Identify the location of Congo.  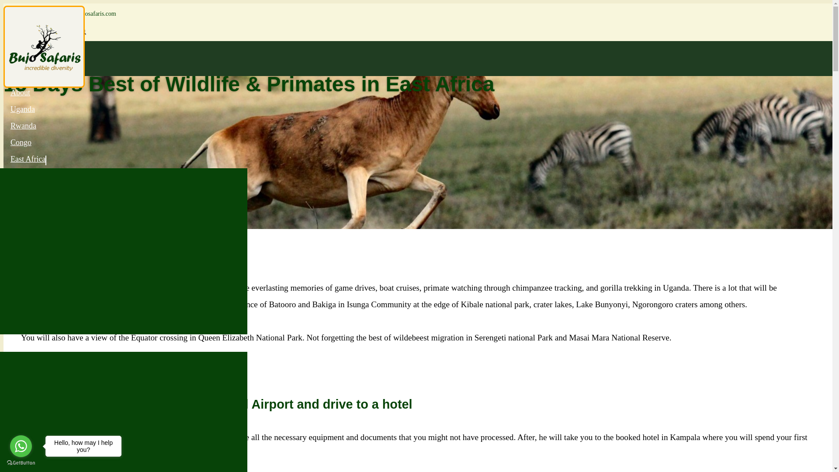
(21, 139).